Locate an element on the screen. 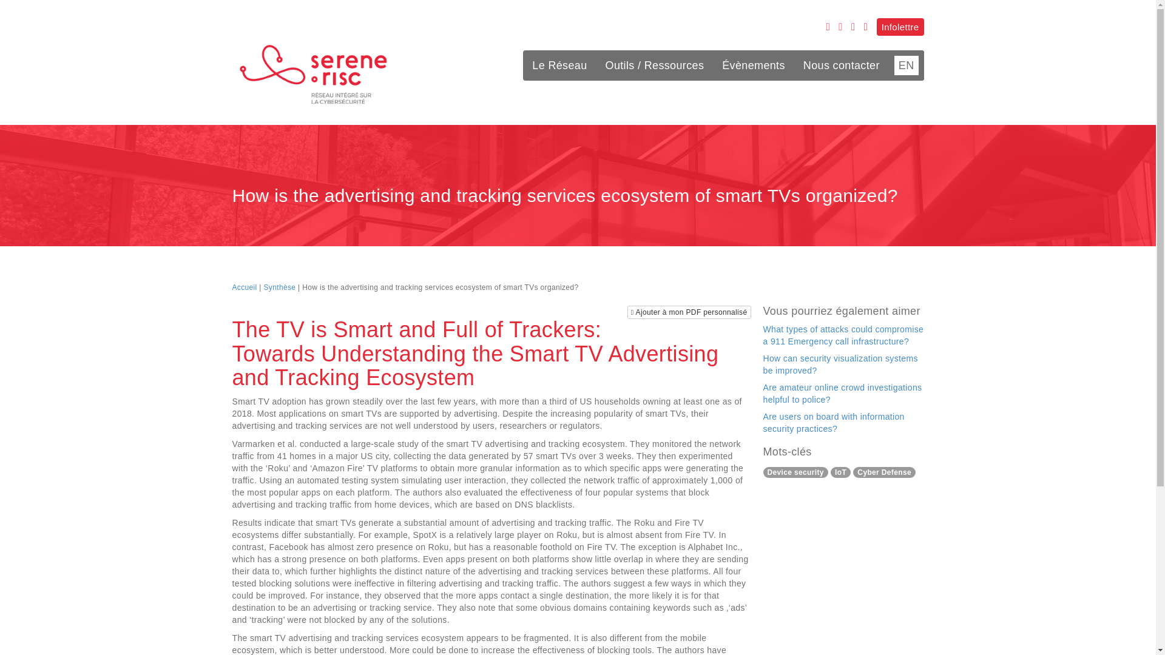 This screenshot has width=1165, height=655. Are amateur online crowd investigations helpful to police? is located at coordinates (842, 393).